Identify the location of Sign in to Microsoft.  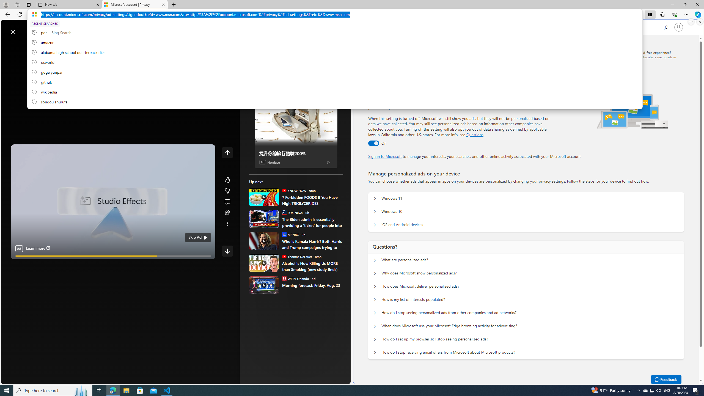
(385, 156).